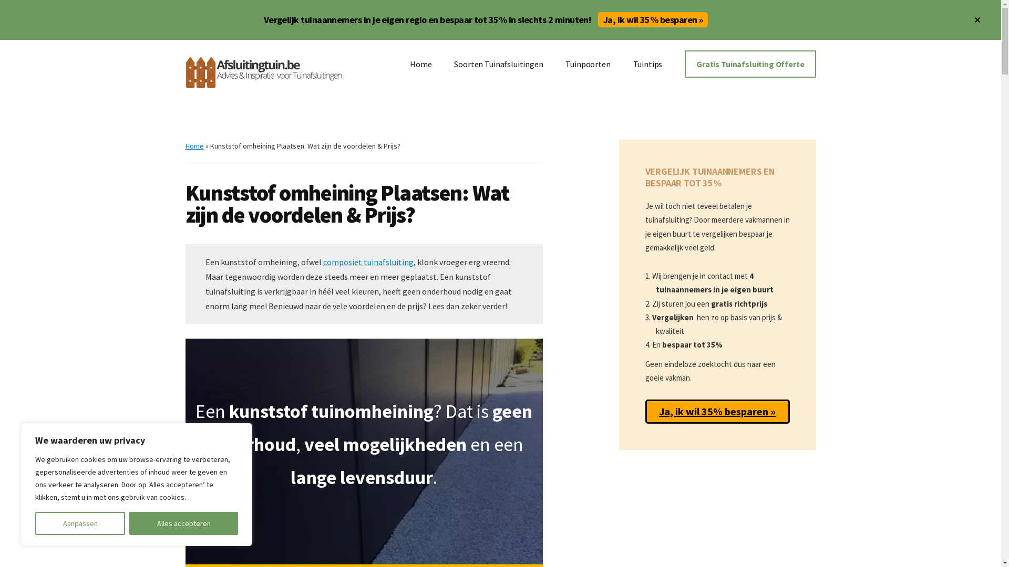 This screenshot has height=567, width=1009. What do you see at coordinates (80, 523) in the screenshot?
I see `Aanpassen` at bounding box center [80, 523].